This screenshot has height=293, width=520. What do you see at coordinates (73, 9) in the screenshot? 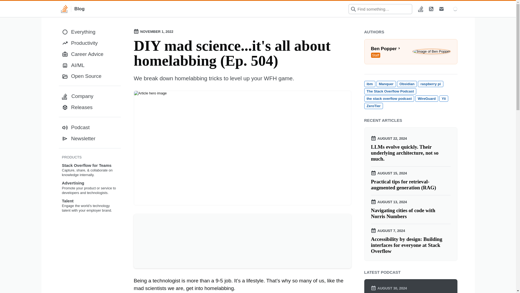
I see `Navigating cities of code with Norris Numbers` at bounding box center [73, 9].